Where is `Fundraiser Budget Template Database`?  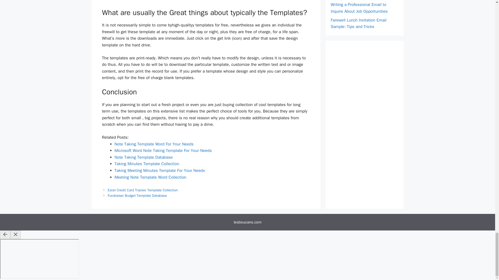
Fundraiser Budget Template Database is located at coordinates (137, 195).